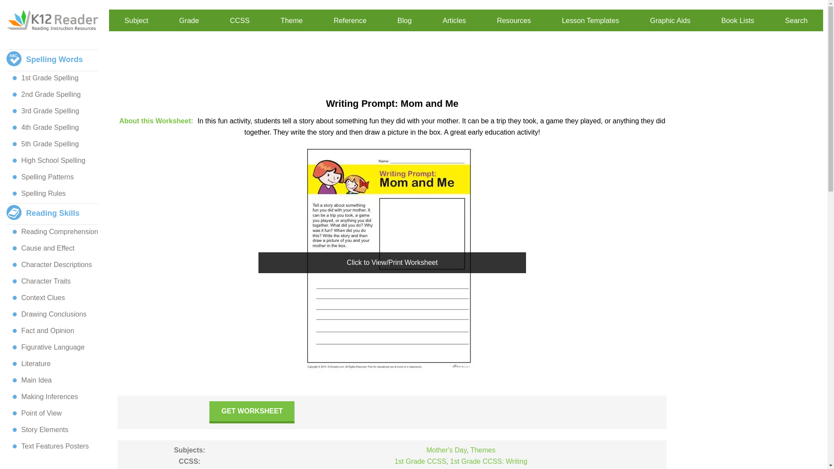  I want to click on Theme, so click(291, 20).